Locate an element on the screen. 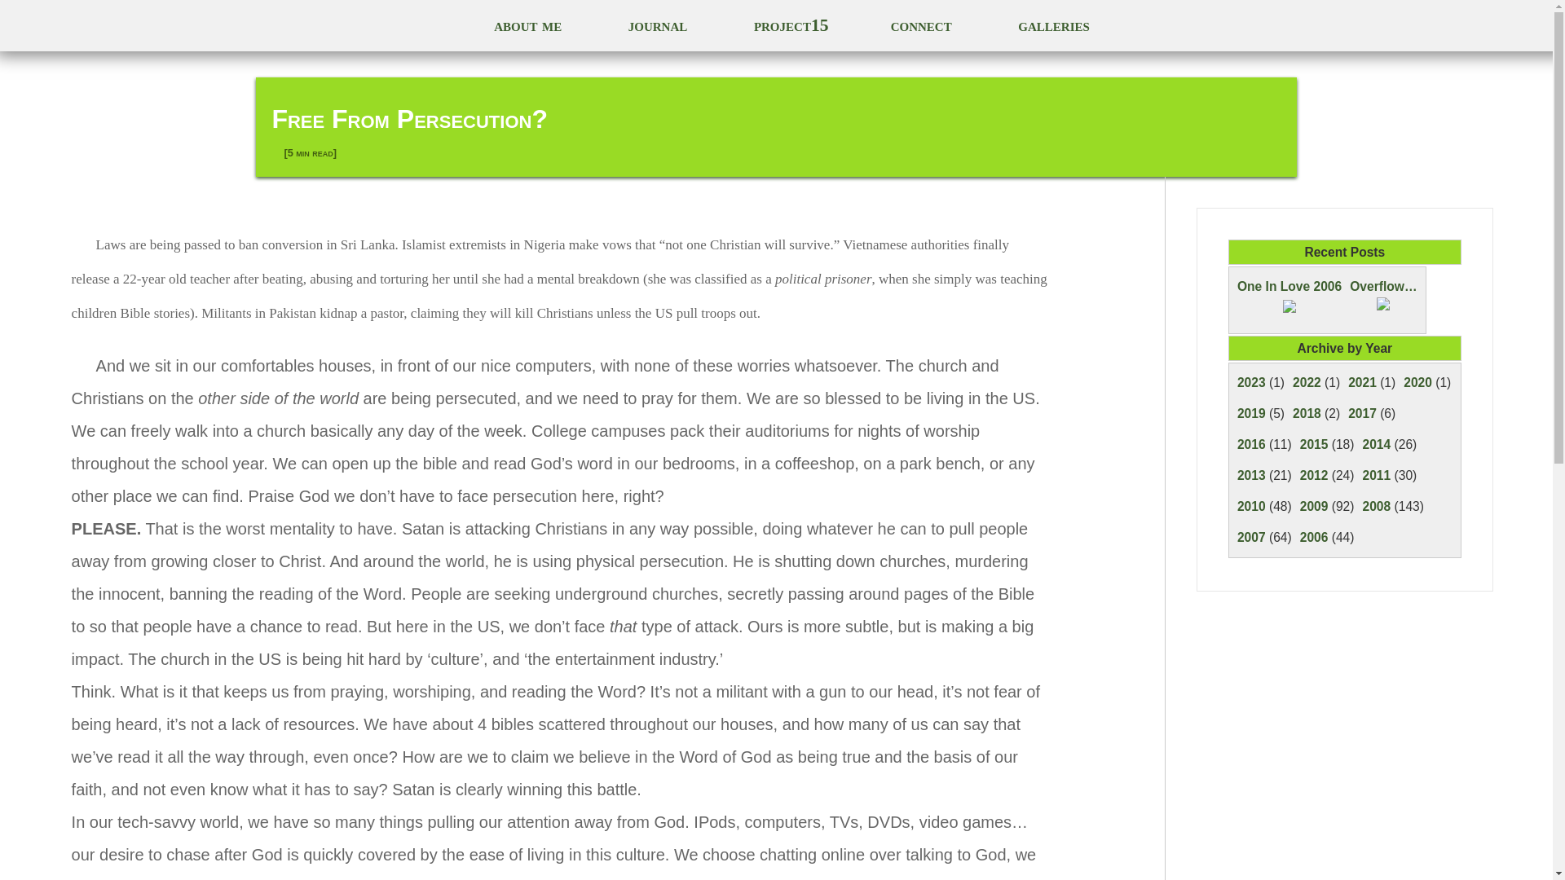 The height and width of the screenshot is (880, 1565). 2009 is located at coordinates (1314, 506).